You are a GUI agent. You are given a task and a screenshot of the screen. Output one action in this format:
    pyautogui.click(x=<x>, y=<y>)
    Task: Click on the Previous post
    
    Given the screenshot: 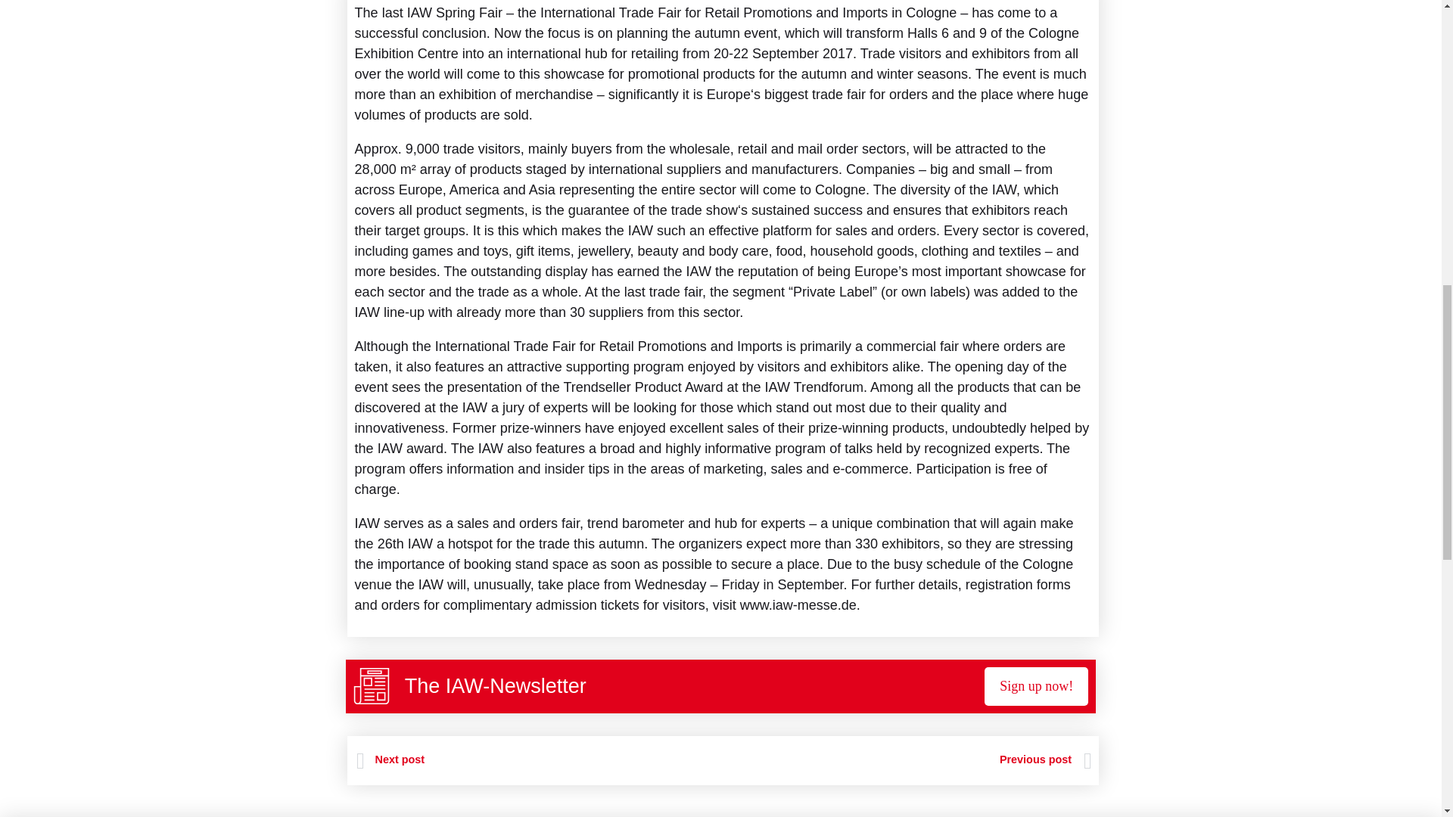 What is the action you would take?
    pyautogui.click(x=907, y=760)
    